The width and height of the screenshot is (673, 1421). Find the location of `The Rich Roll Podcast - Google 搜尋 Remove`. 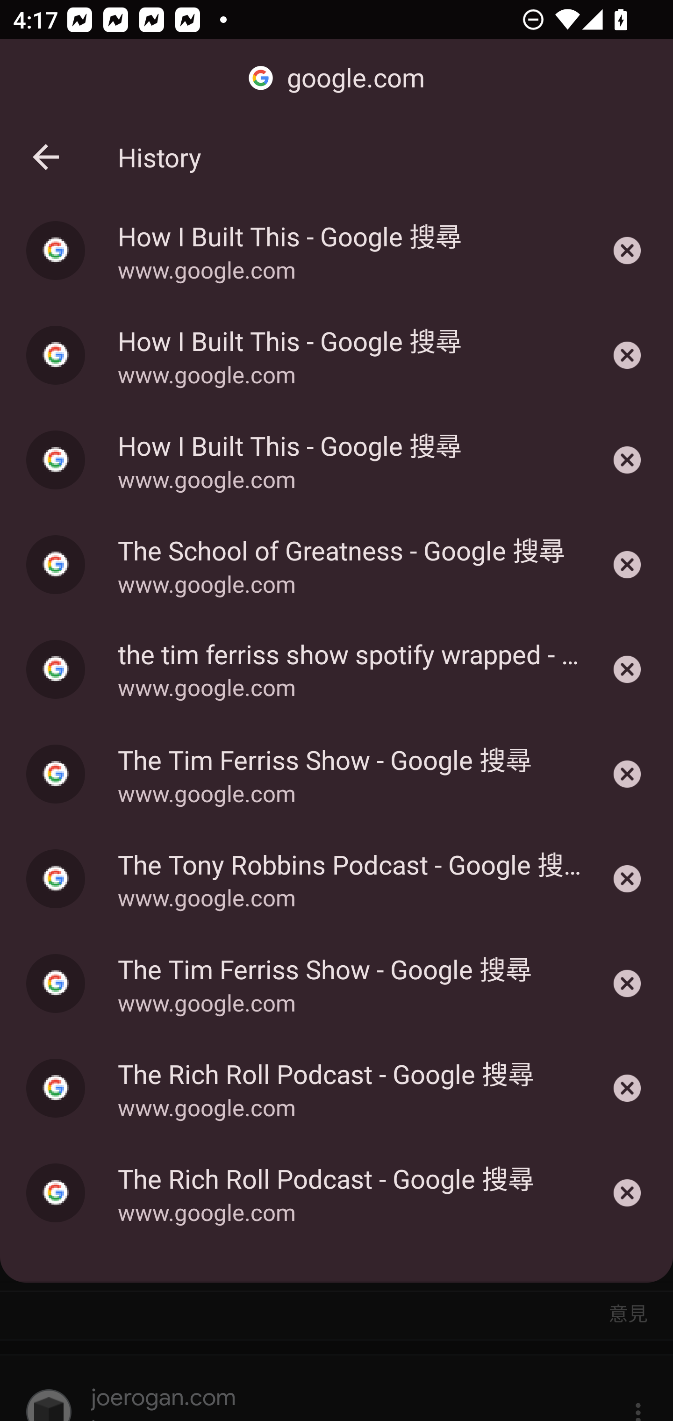

The Rich Roll Podcast - Google 搜尋 Remove is located at coordinates (627, 1193).